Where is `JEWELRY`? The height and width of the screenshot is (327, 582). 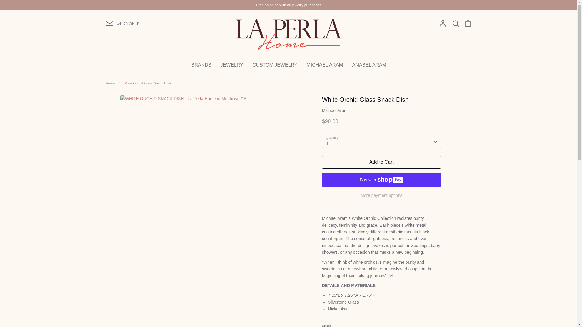
JEWELRY is located at coordinates (232, 65).